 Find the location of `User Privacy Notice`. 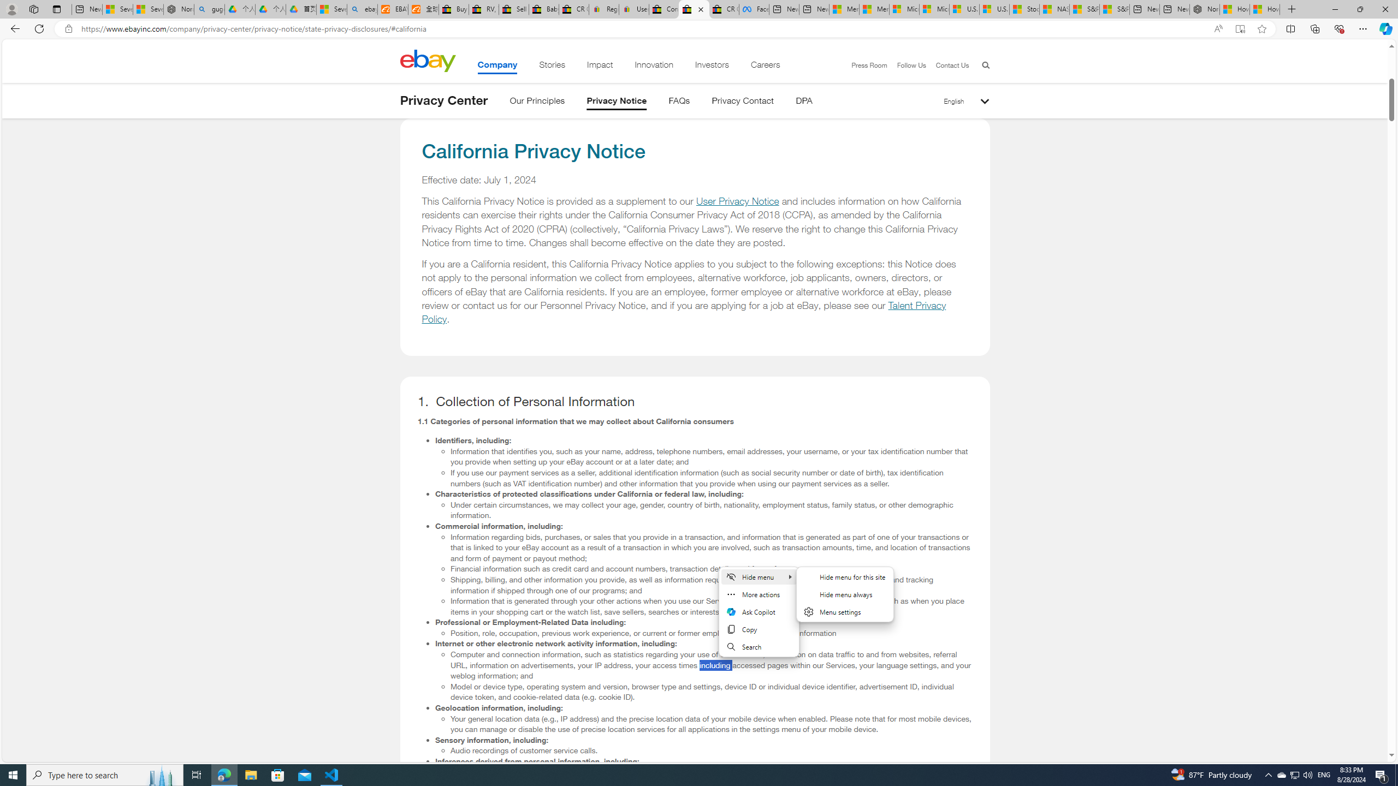

User Privacy Notice is located at coordinates (737, 201).